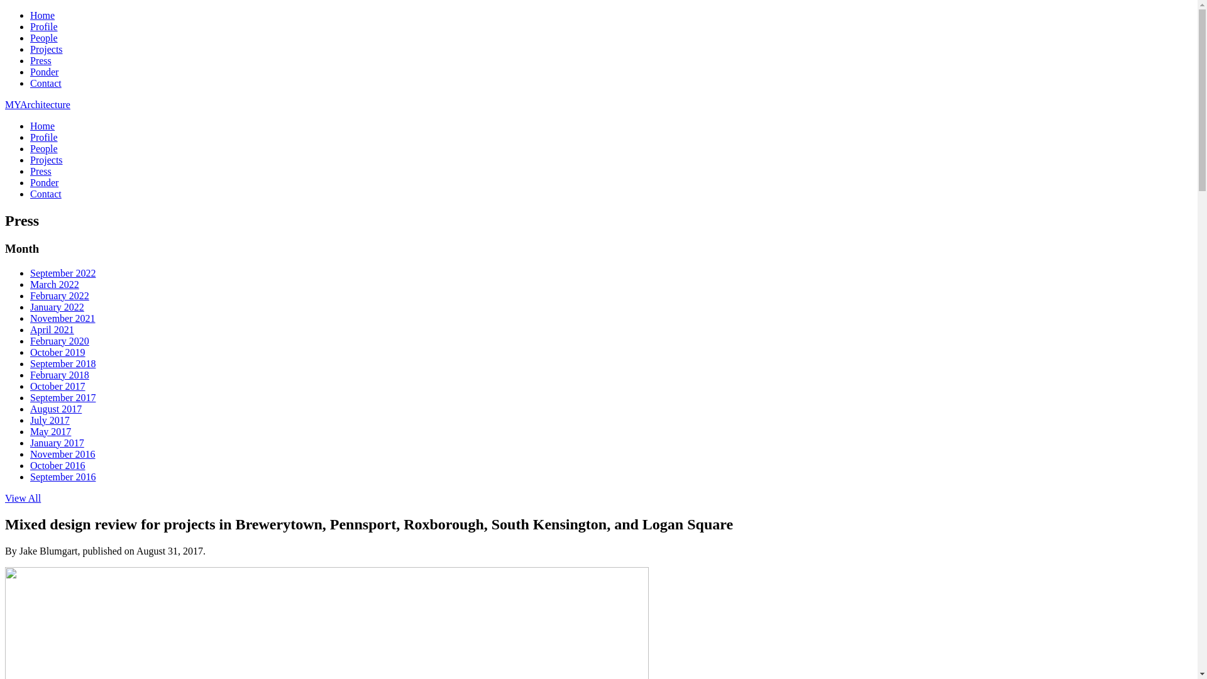  I want to click on September 2016, so click(63, 477).